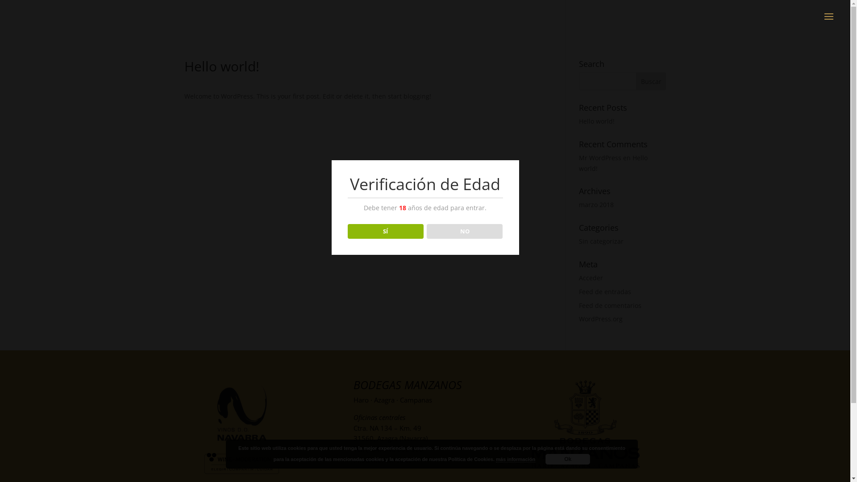 The width and height of the screenshot is (857, 482). Describe the element at coordinates (591, 278) in the screenshot. I see `Acceder` at that location.